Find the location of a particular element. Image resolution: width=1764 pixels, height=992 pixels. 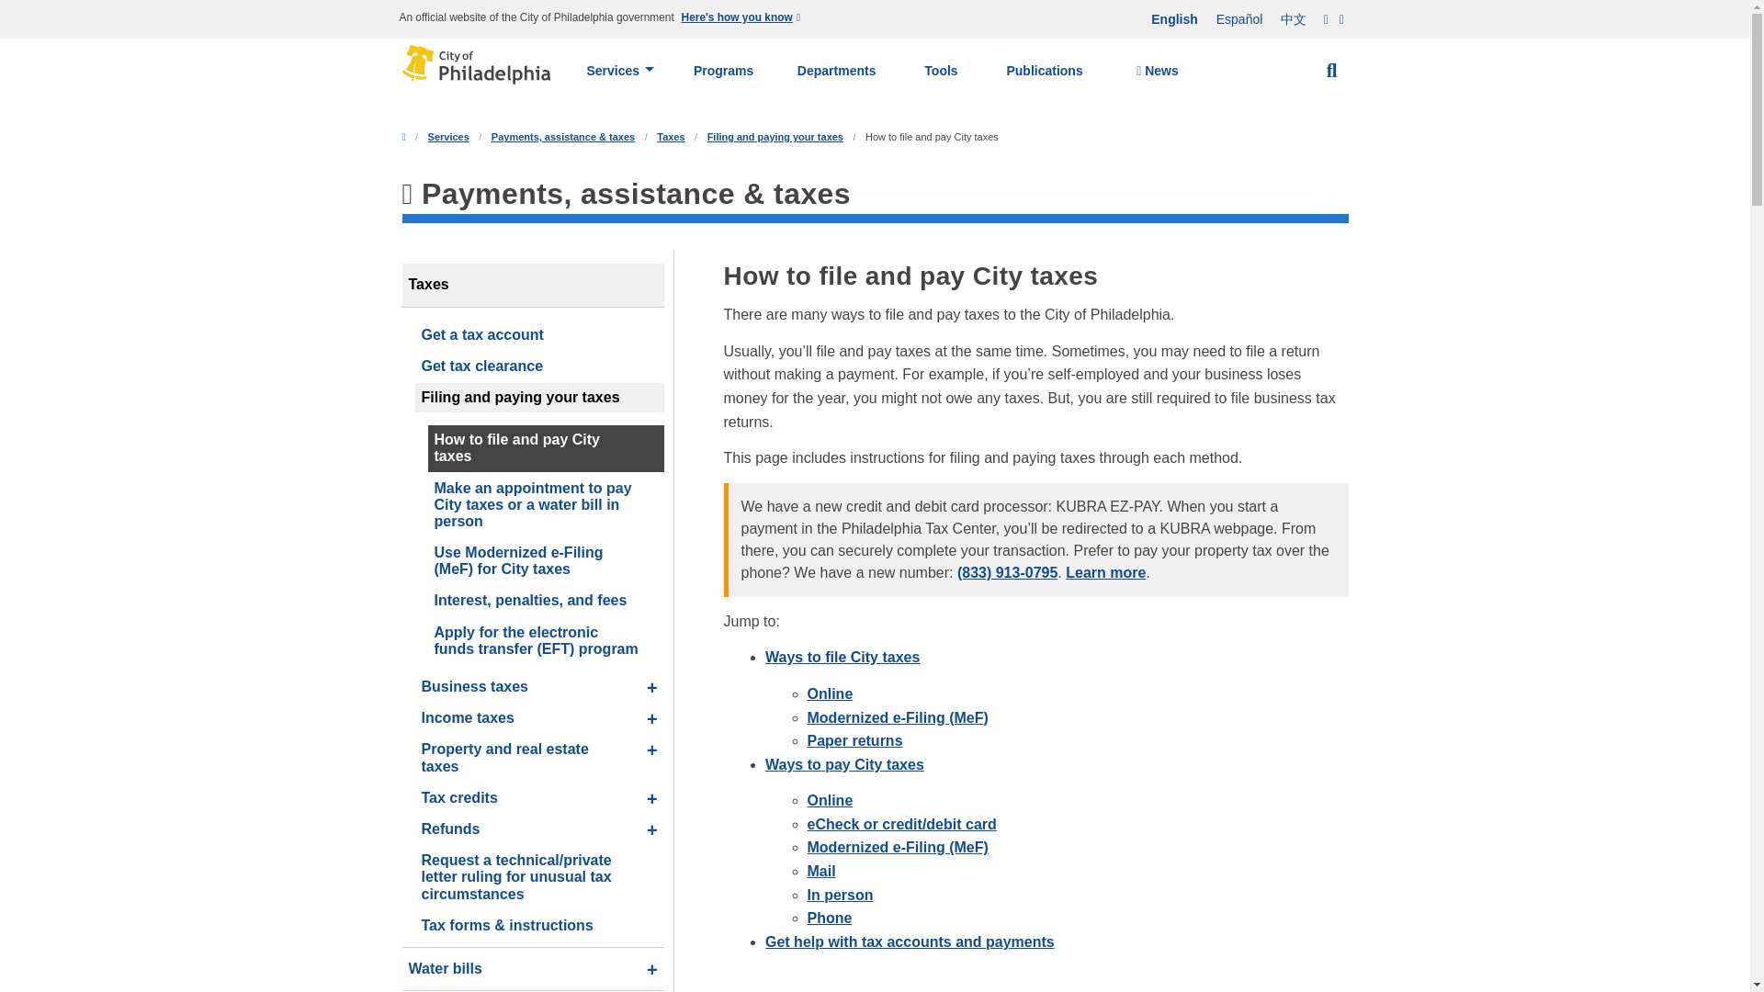

English is located at coordinates (1174, 19).